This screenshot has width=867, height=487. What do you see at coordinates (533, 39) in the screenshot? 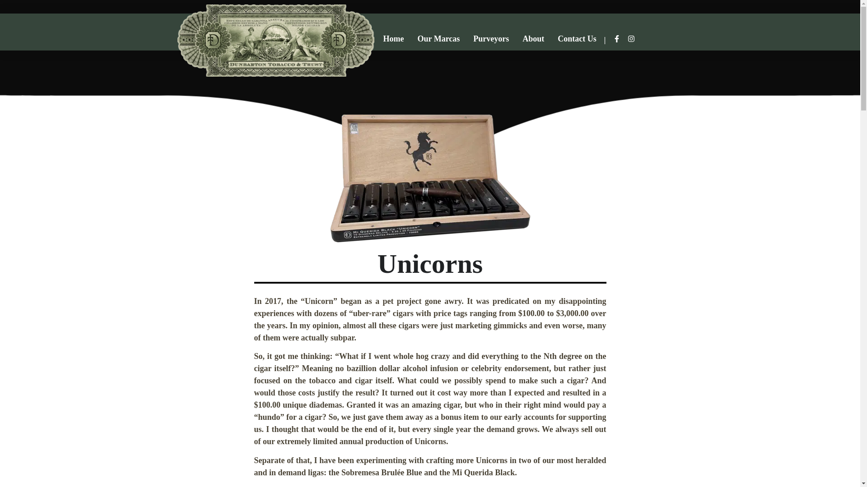
I see `About` at bounding box center [533, 39].